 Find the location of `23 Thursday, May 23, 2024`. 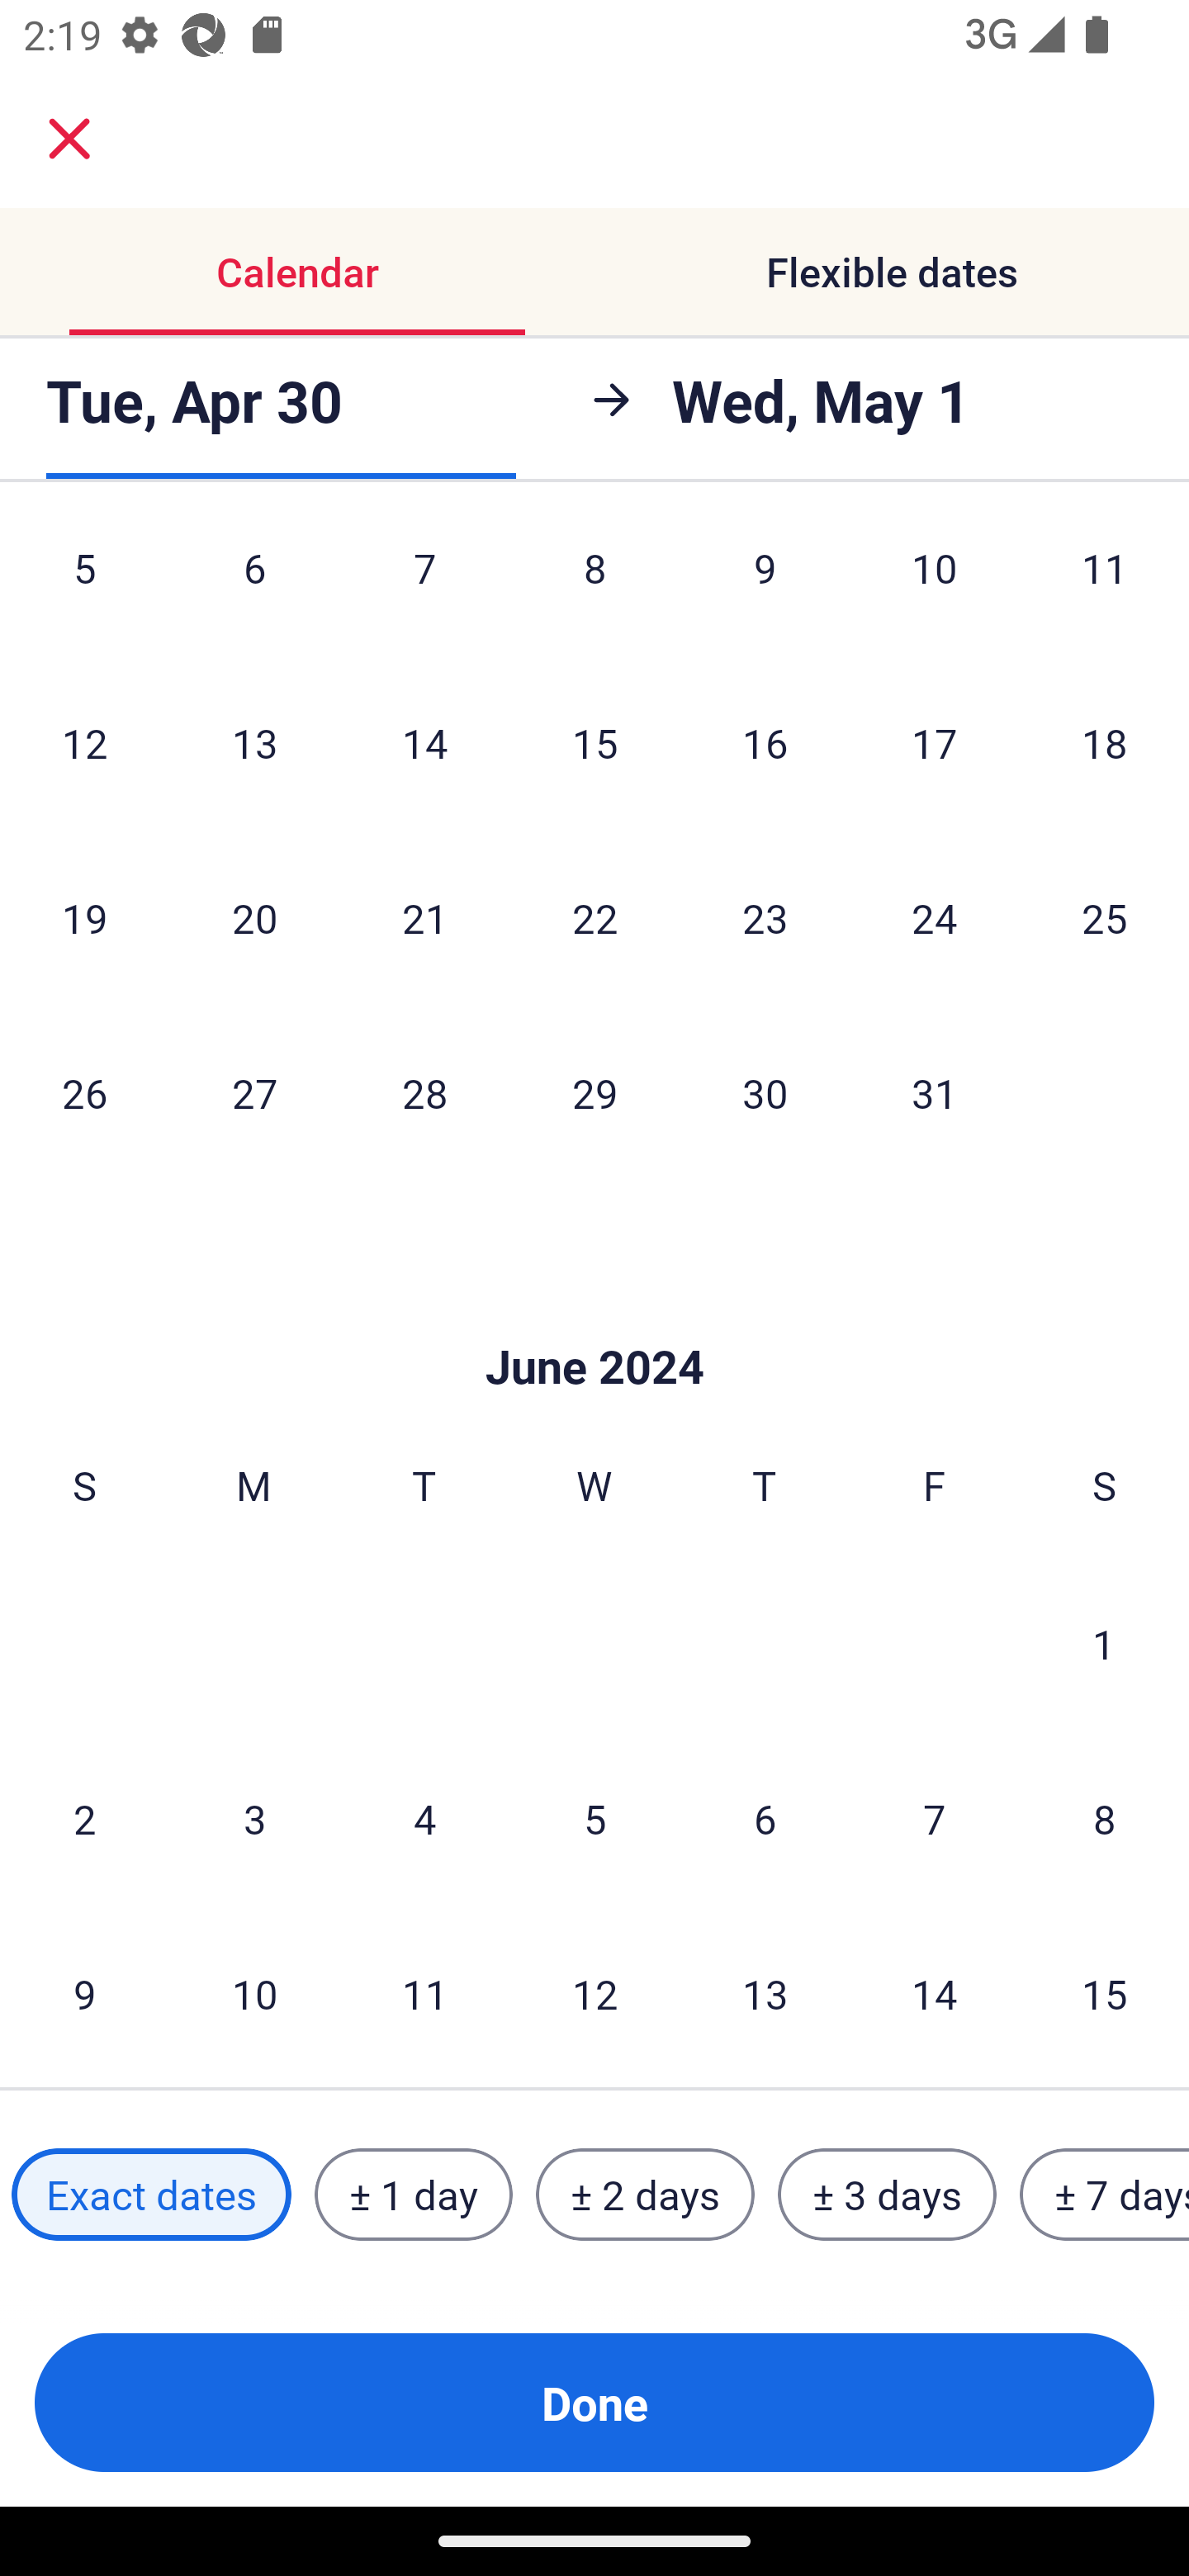

23 Thursday, May 23, 2024 is located at coordinates (765, 916).